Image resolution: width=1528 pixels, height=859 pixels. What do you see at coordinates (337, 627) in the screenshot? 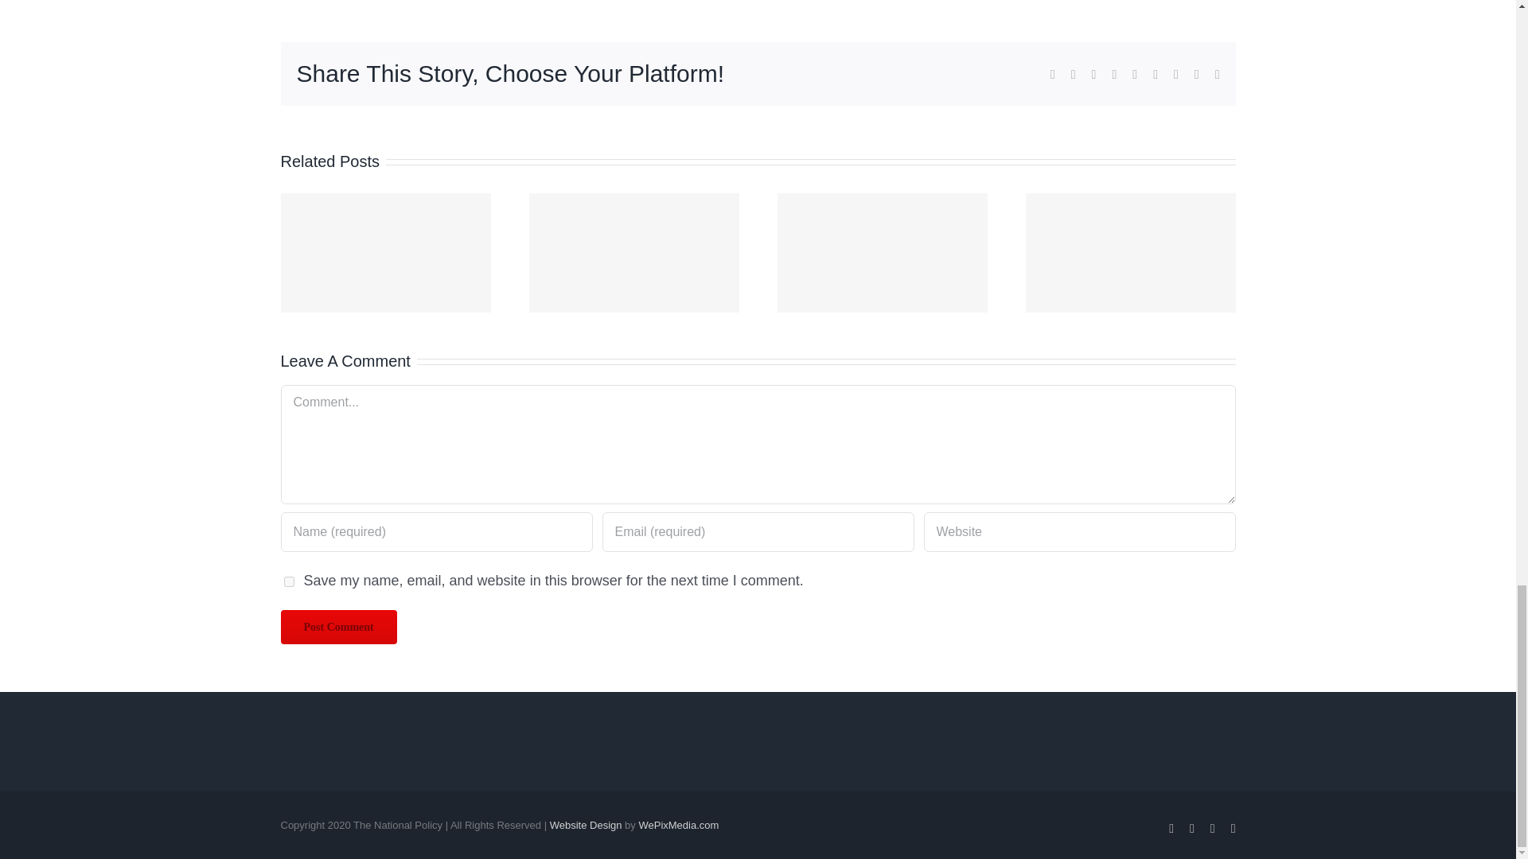
I see `Post Comment` at bounding box center [337, 627].